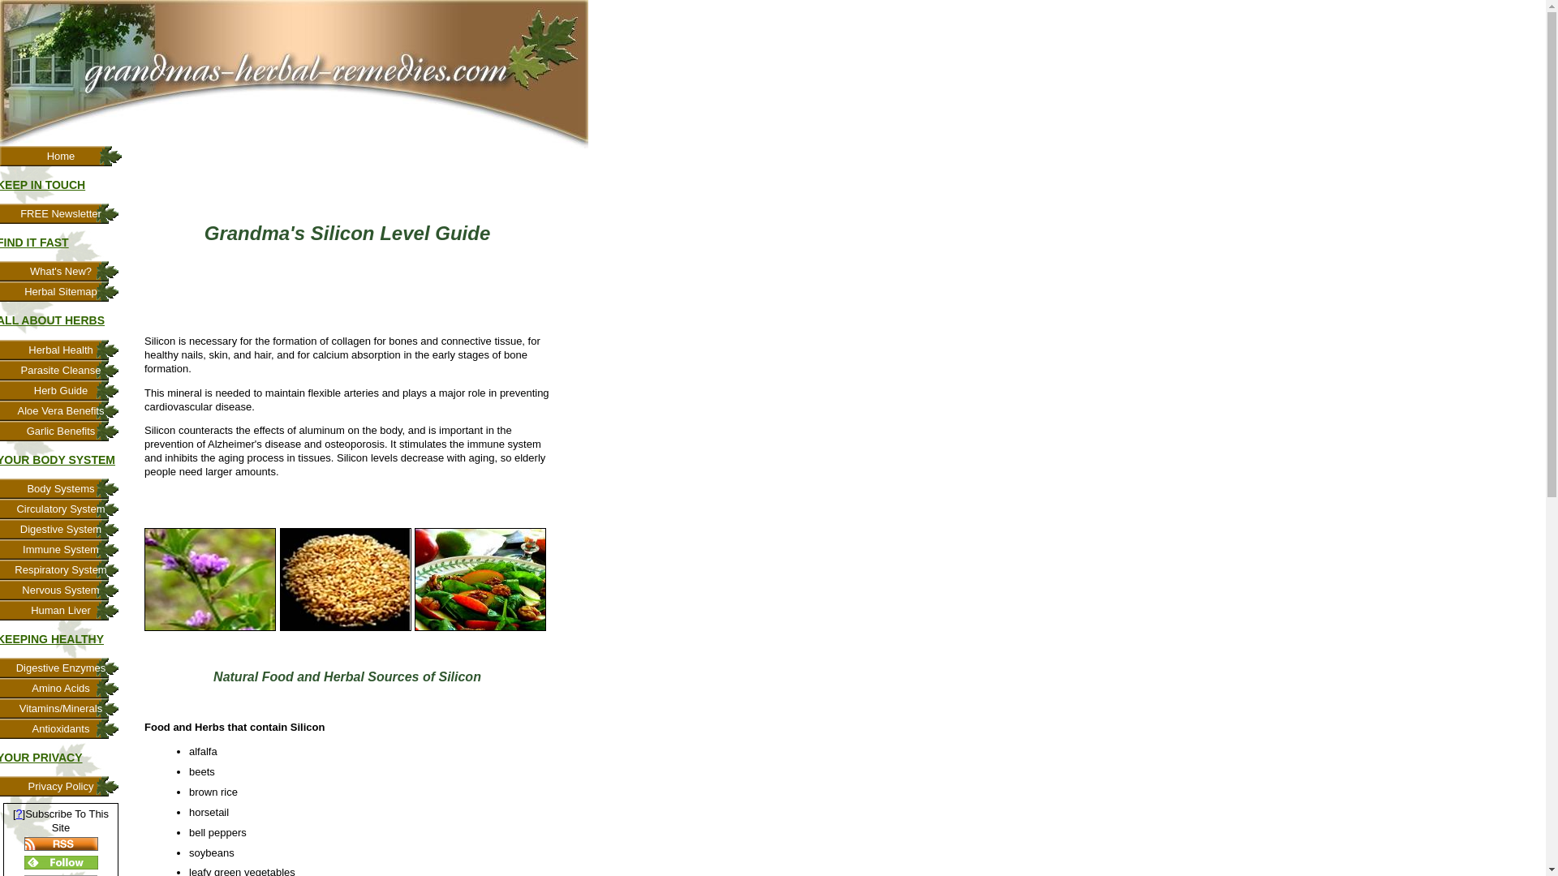 The width and height of the screenshot is (1558, 876). I want to click on Human Liver, so click(62, 610).